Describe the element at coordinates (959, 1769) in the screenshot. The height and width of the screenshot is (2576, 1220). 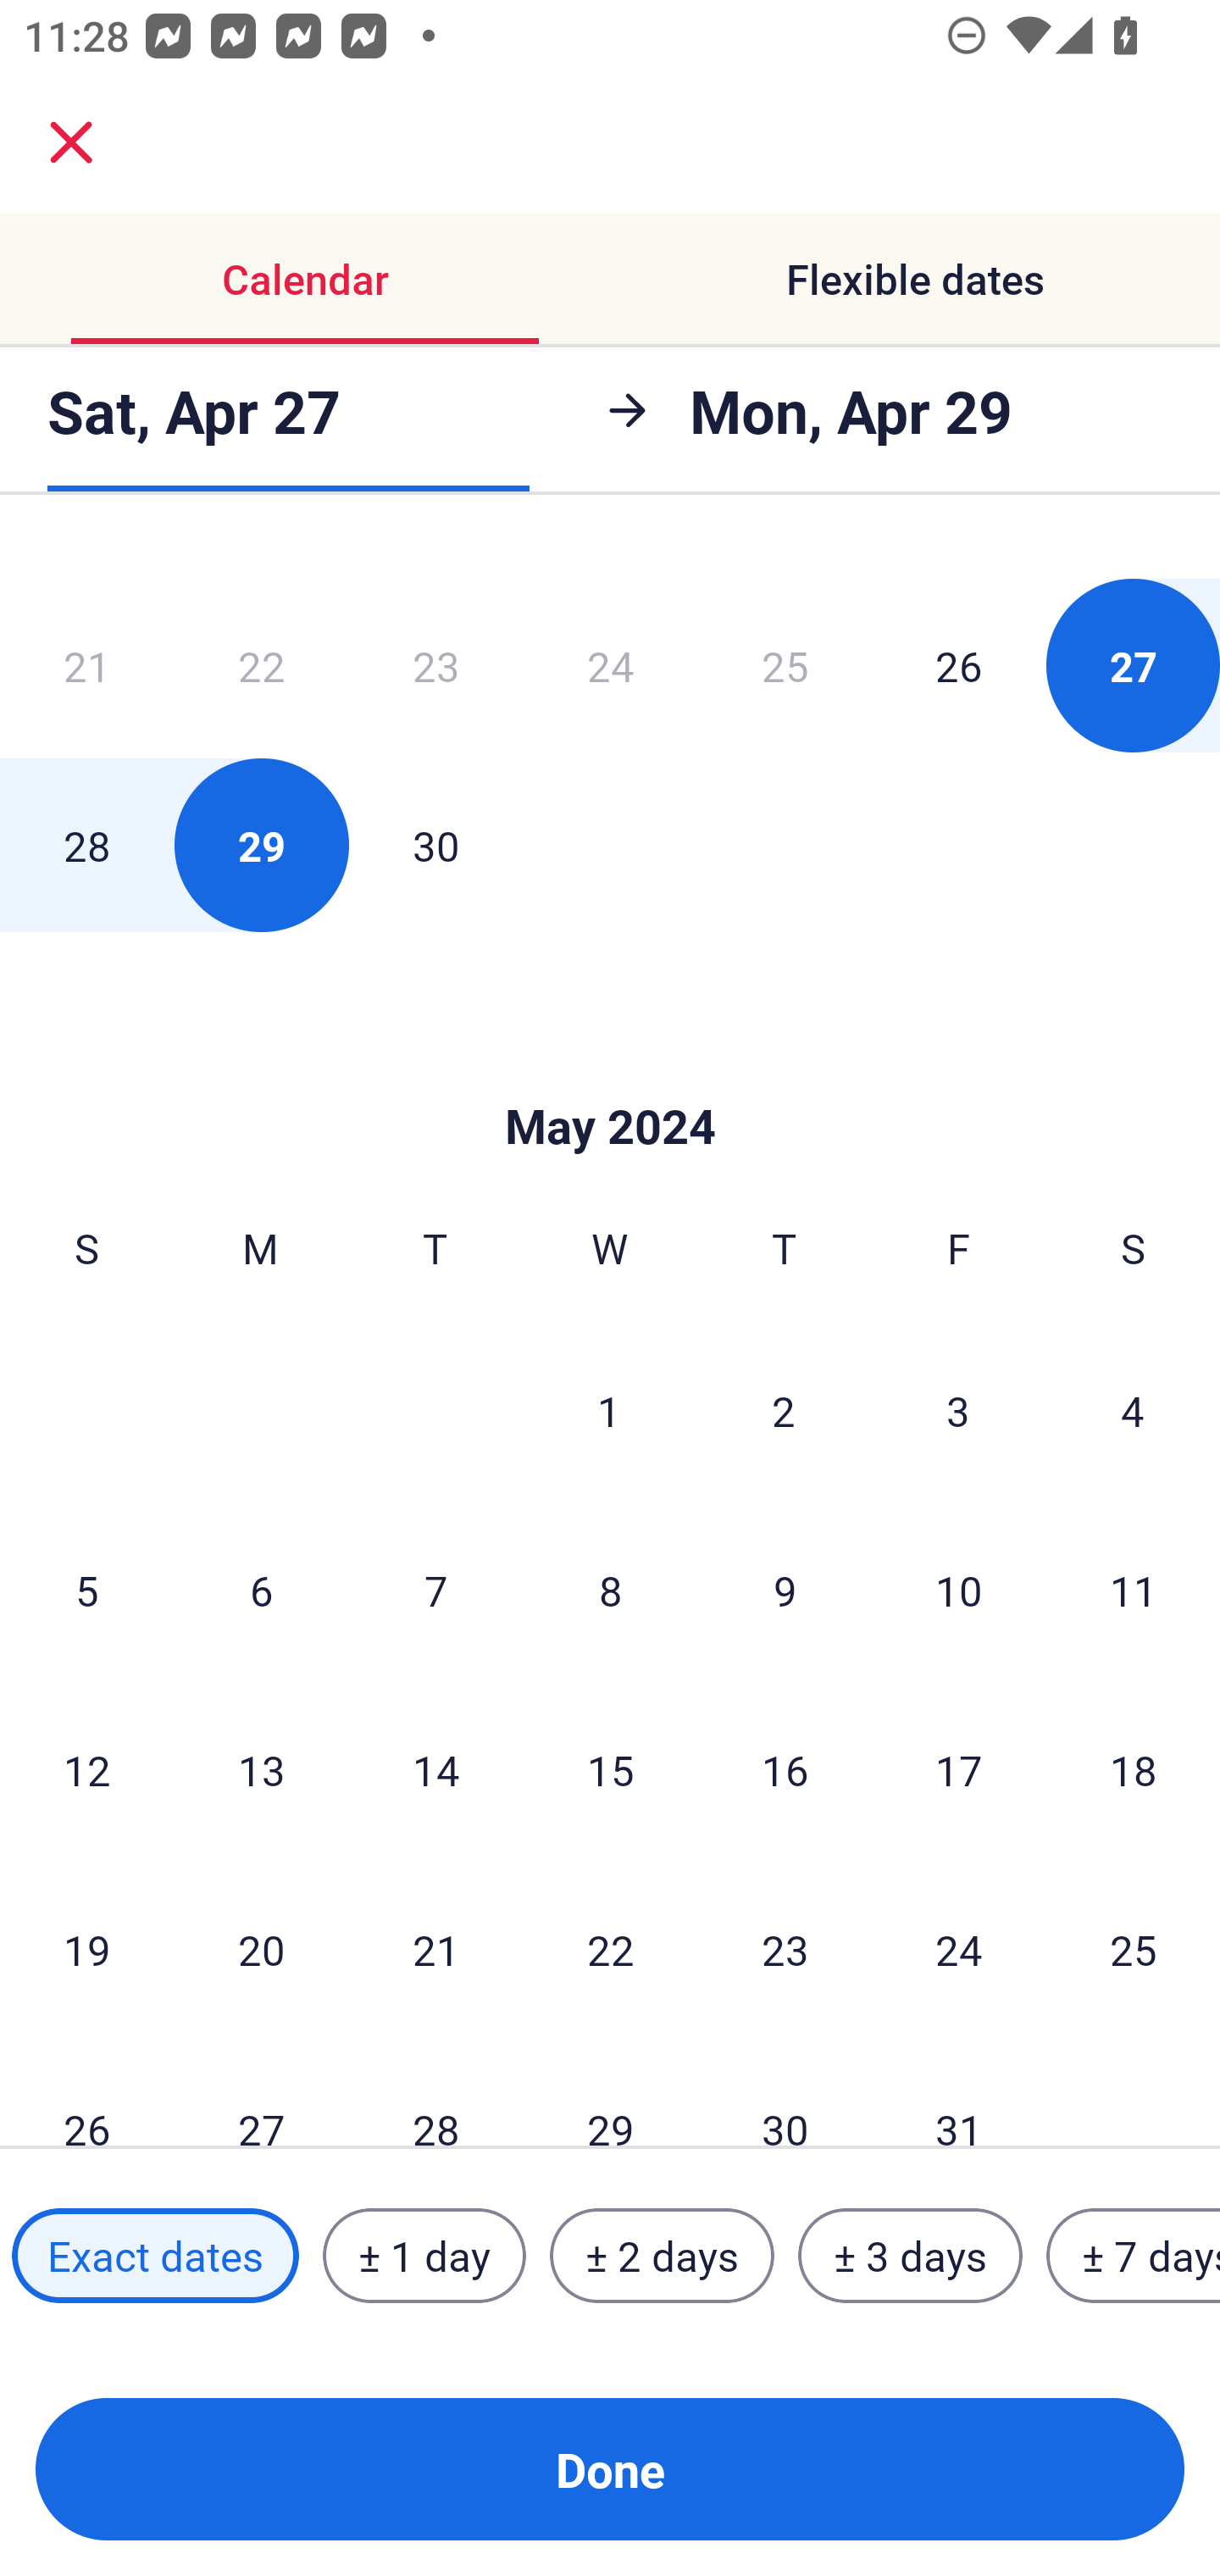
I see `17 Friday, May 17, 2024` at that location.